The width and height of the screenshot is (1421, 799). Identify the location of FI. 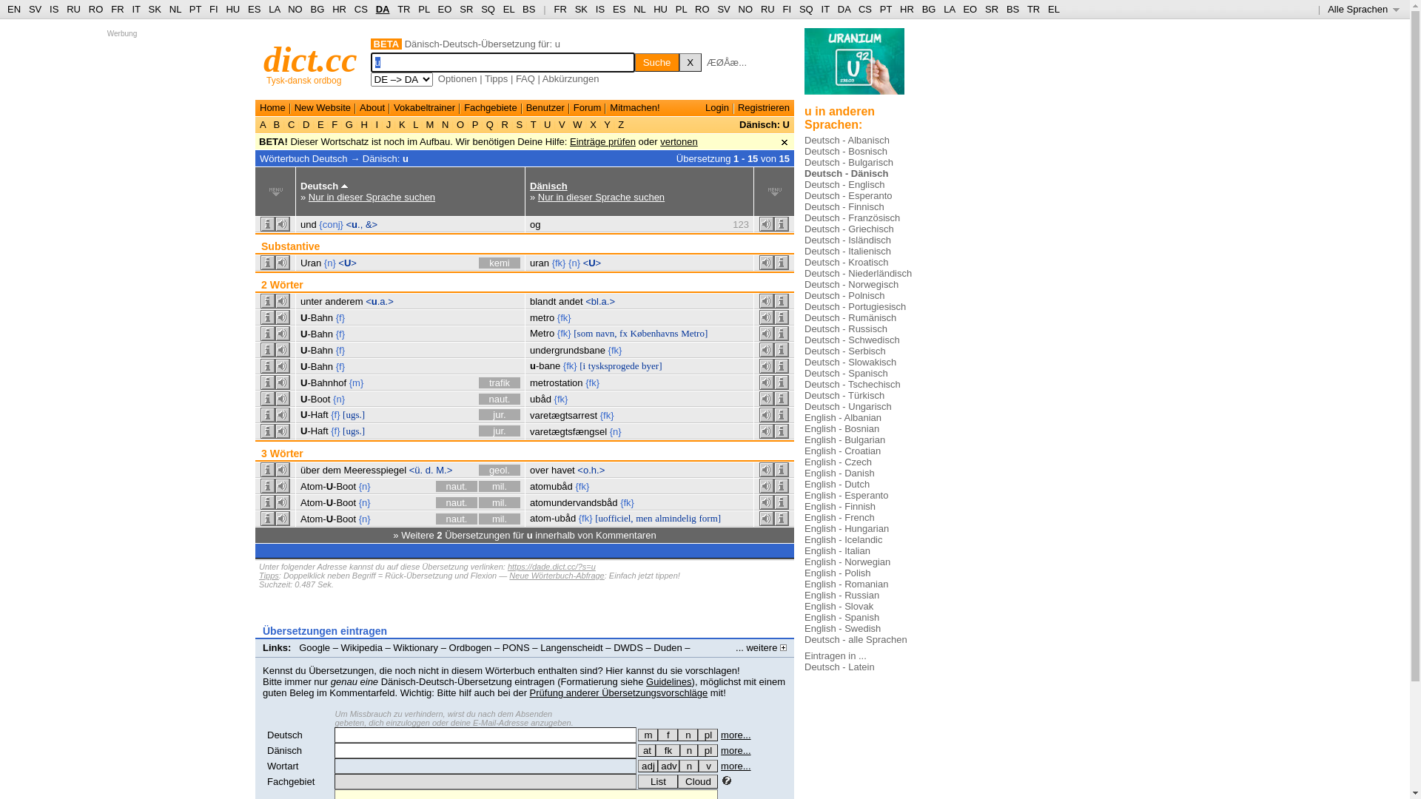
(787, 9).